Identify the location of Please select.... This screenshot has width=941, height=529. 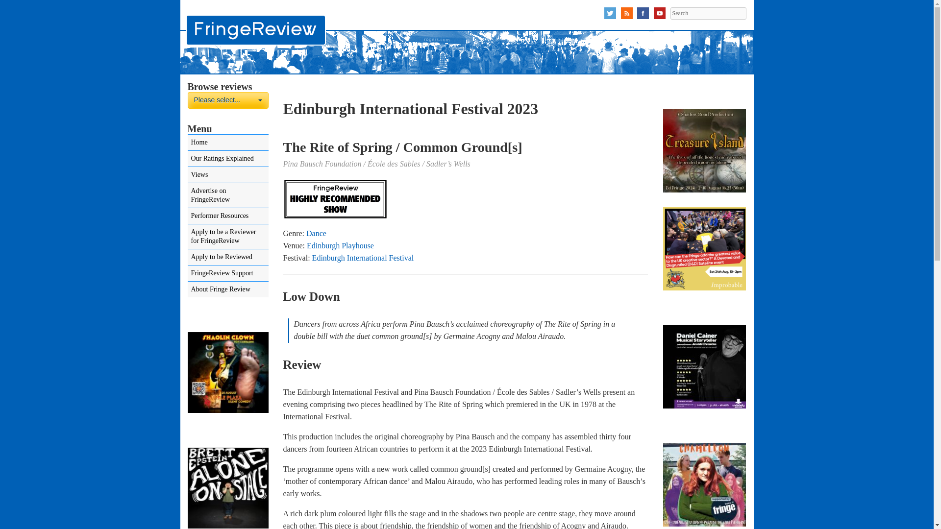
(708, 13).